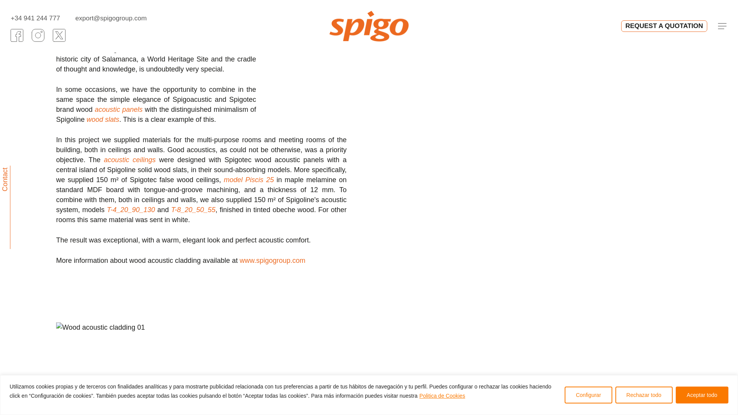 The image size is (738, 415). What do you see at coordinates (130, 160) in the screenshot?
I see `acoustic ceilings` at bounding box center [130, 160].